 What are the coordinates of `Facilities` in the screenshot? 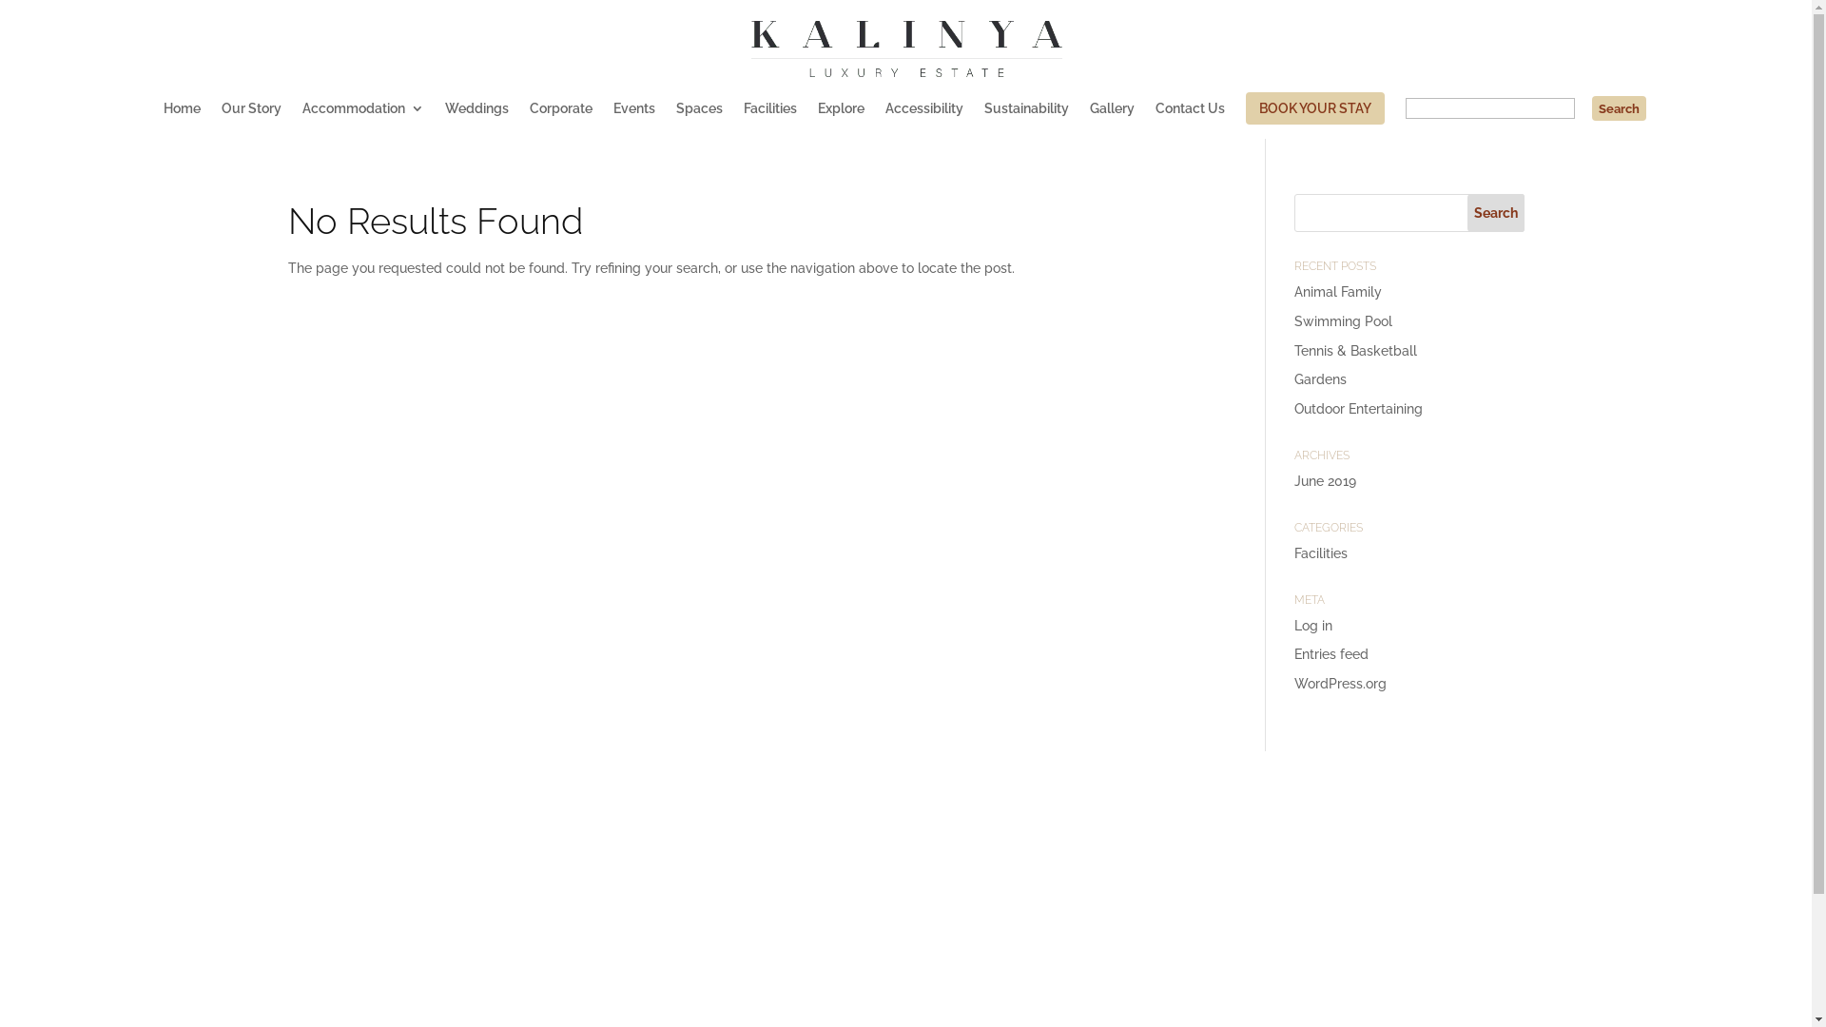 It's located at (1321, 553).